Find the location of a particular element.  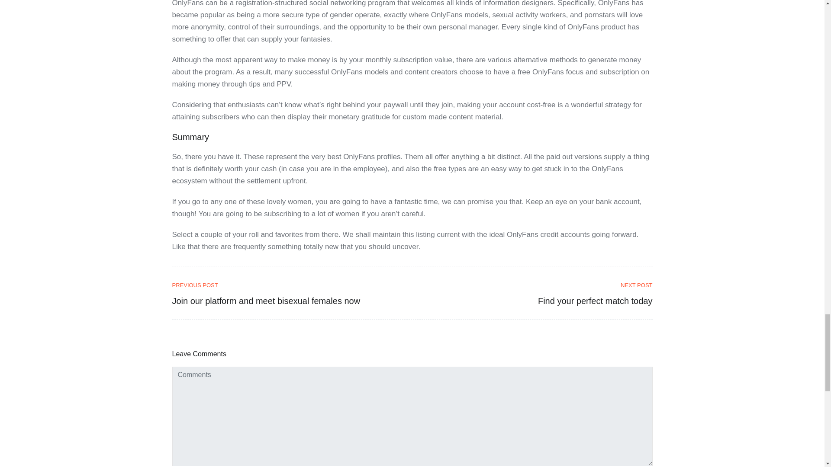

NEXT POST is located at coordinates (535, 285).